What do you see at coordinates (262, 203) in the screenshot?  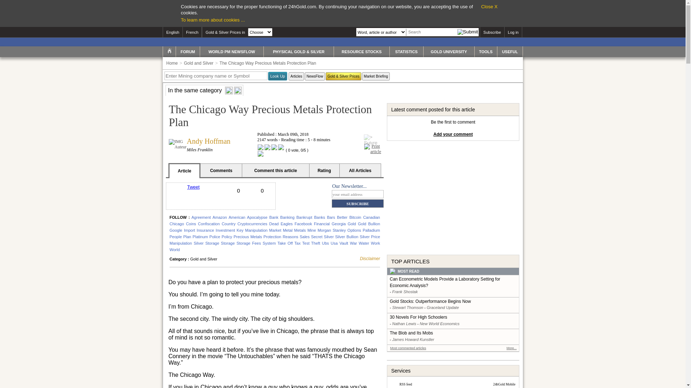 I see `comment` at bounding box center [262, 203].